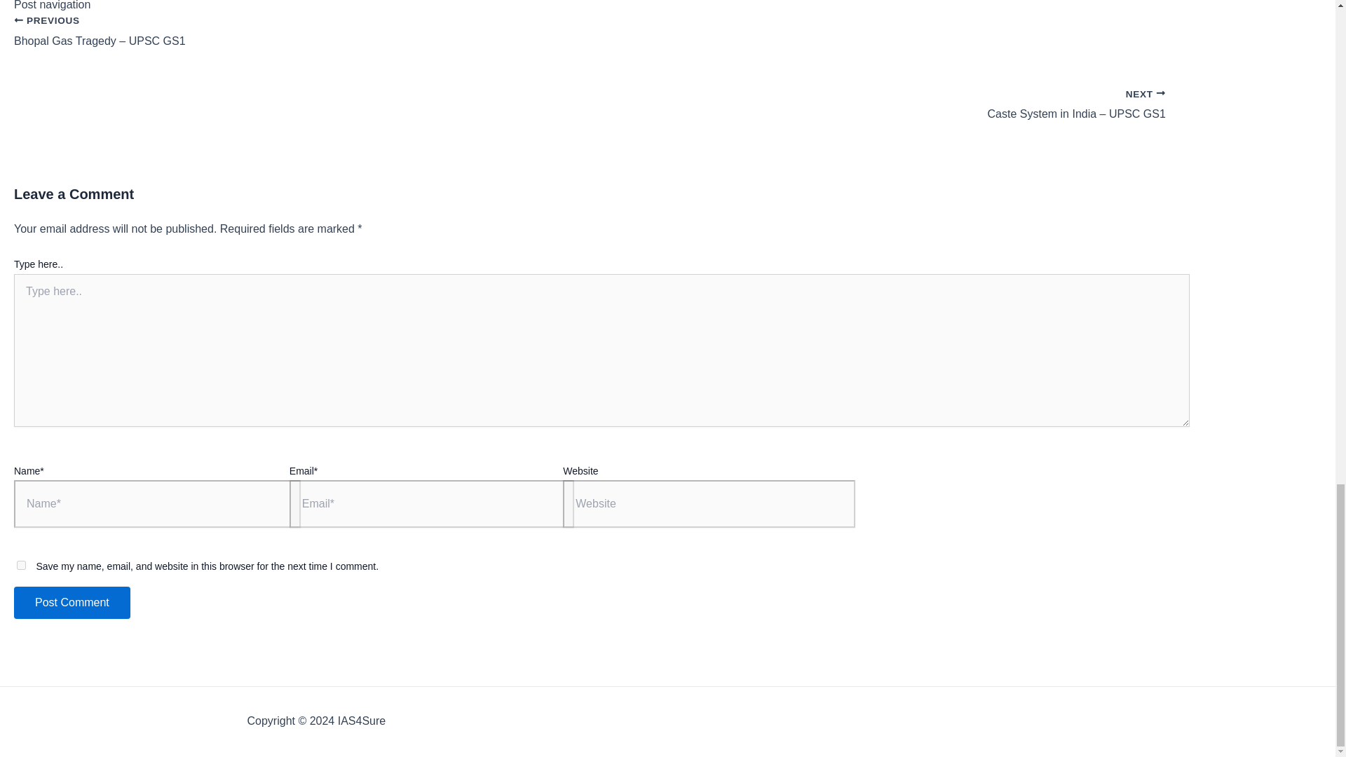 The image size is (1346, 757). What do you see at coordinates (589, 97) in the screenshot?
I see `Caste System in India - UPSC GS1` at bounding box center [589, 97].